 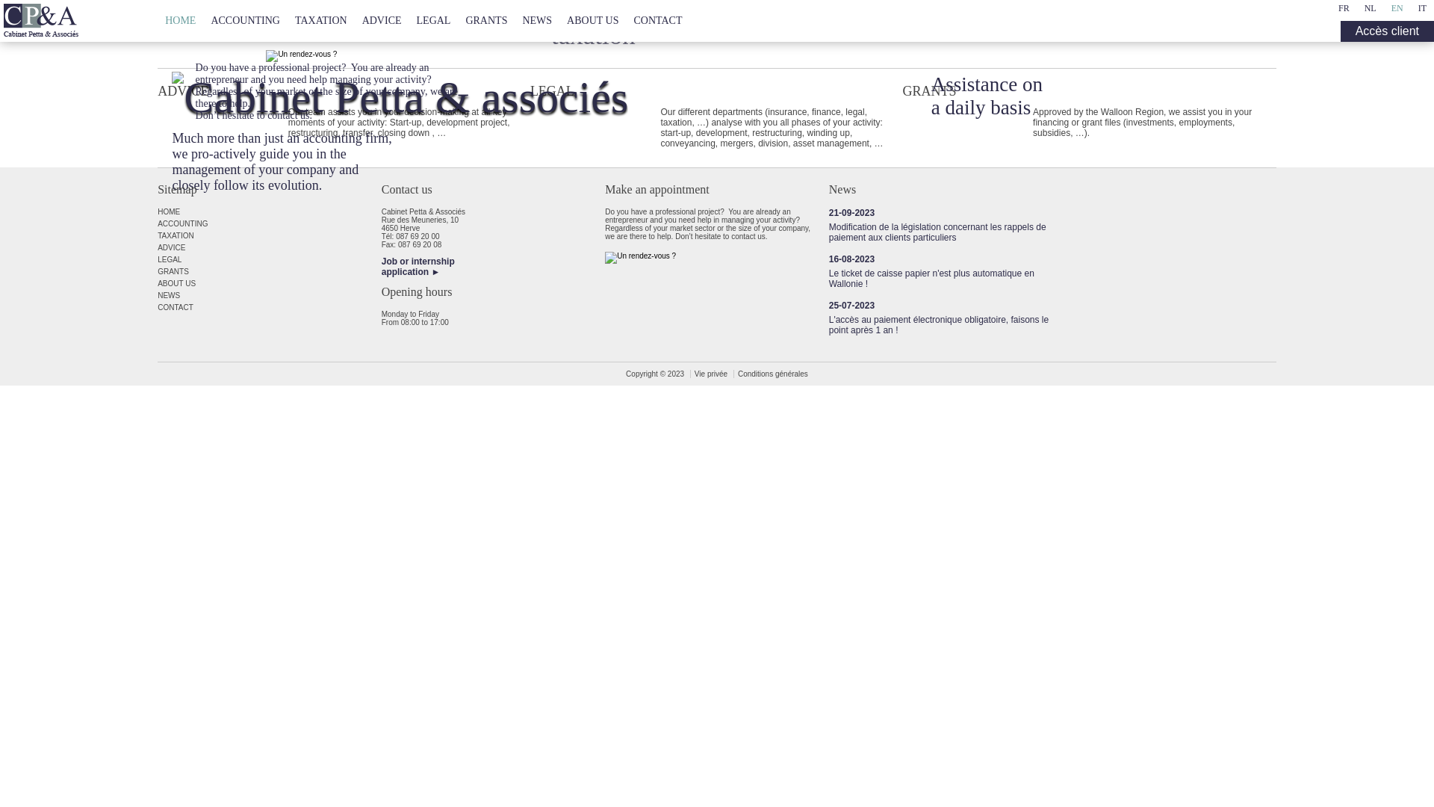 What do you see at coordinates (245, 21) in the screenshot?
I see `ACCOUNTING` at bounding box center [245, 21].